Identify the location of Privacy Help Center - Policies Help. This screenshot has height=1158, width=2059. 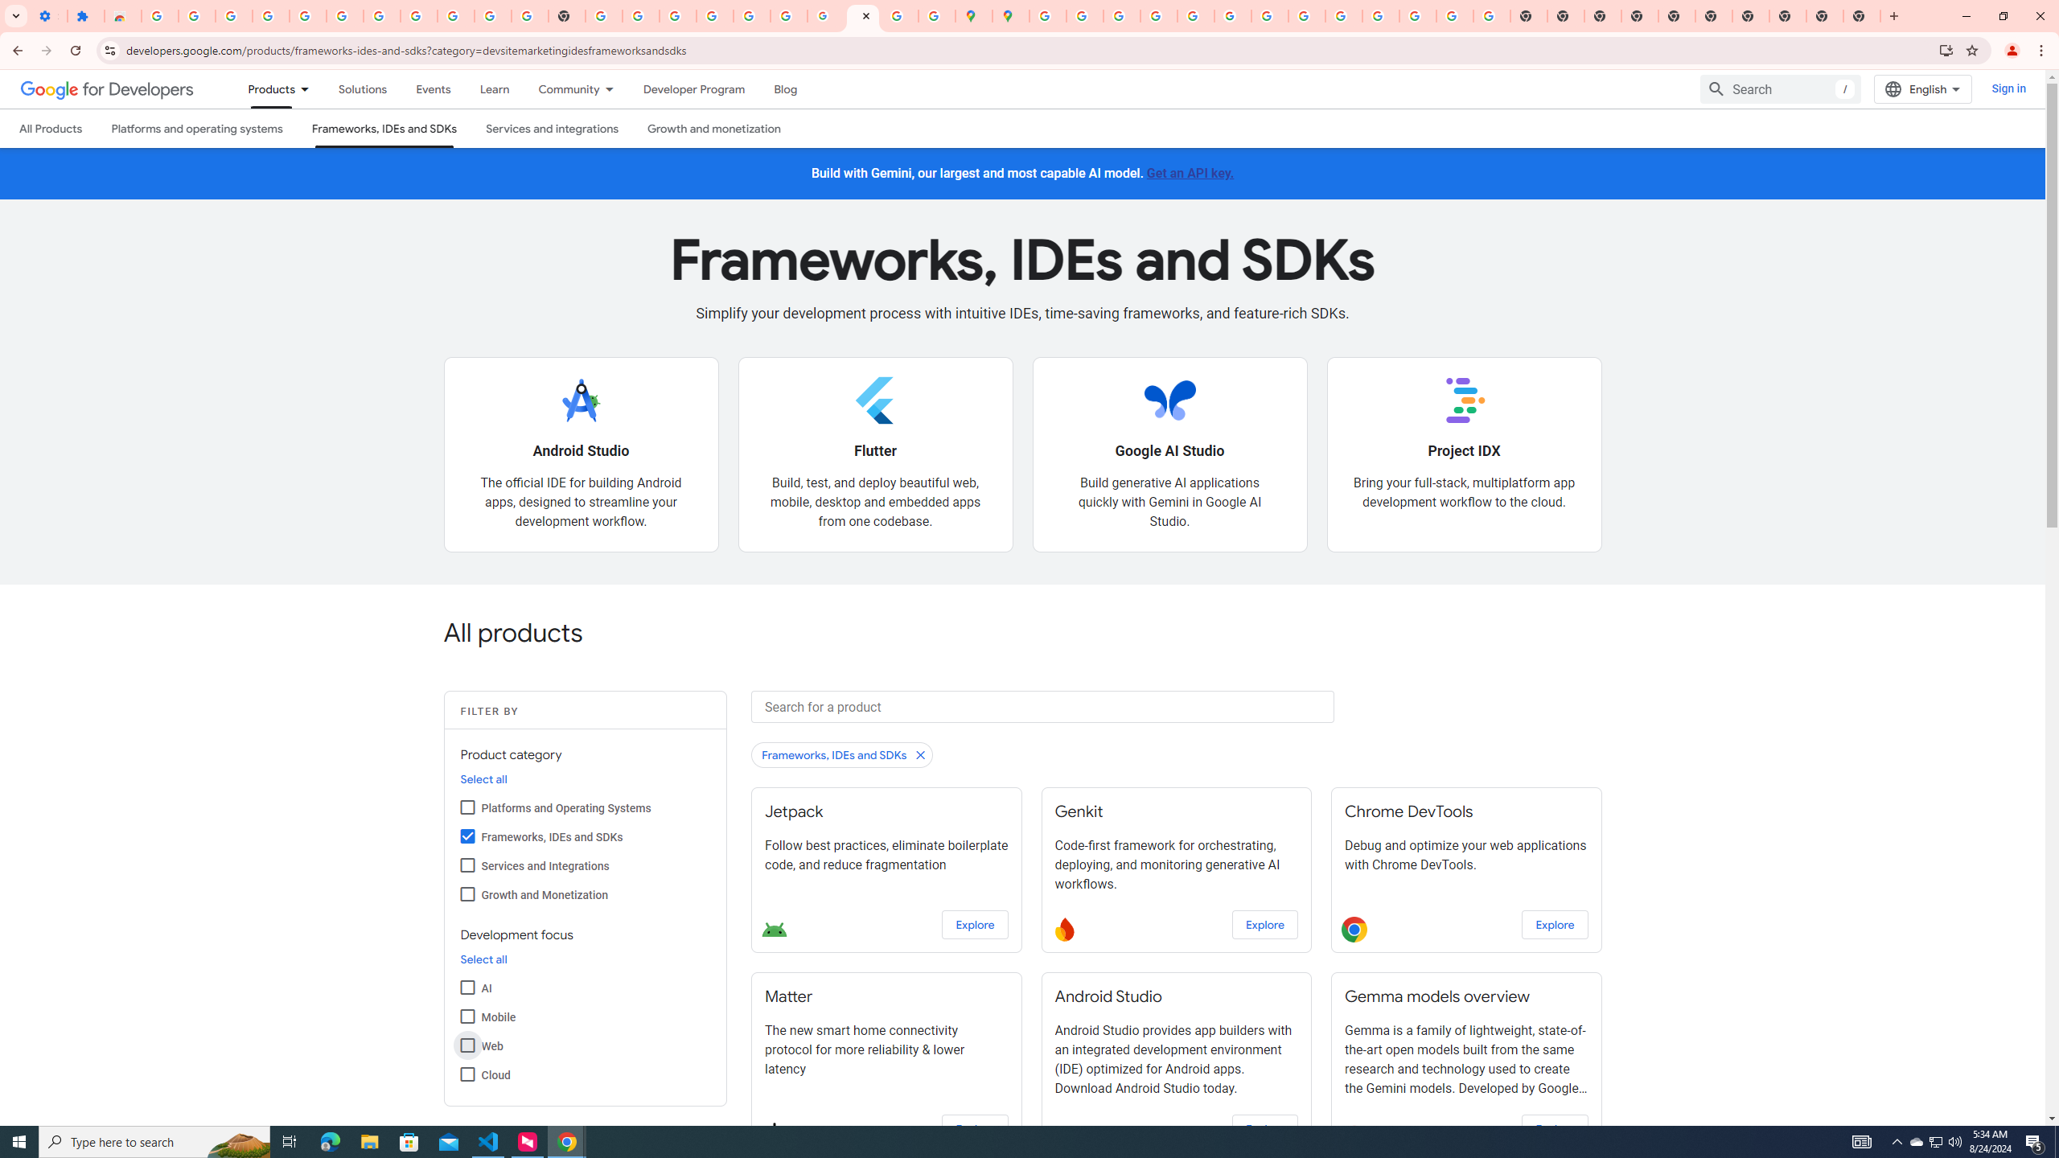
(1158, 16).